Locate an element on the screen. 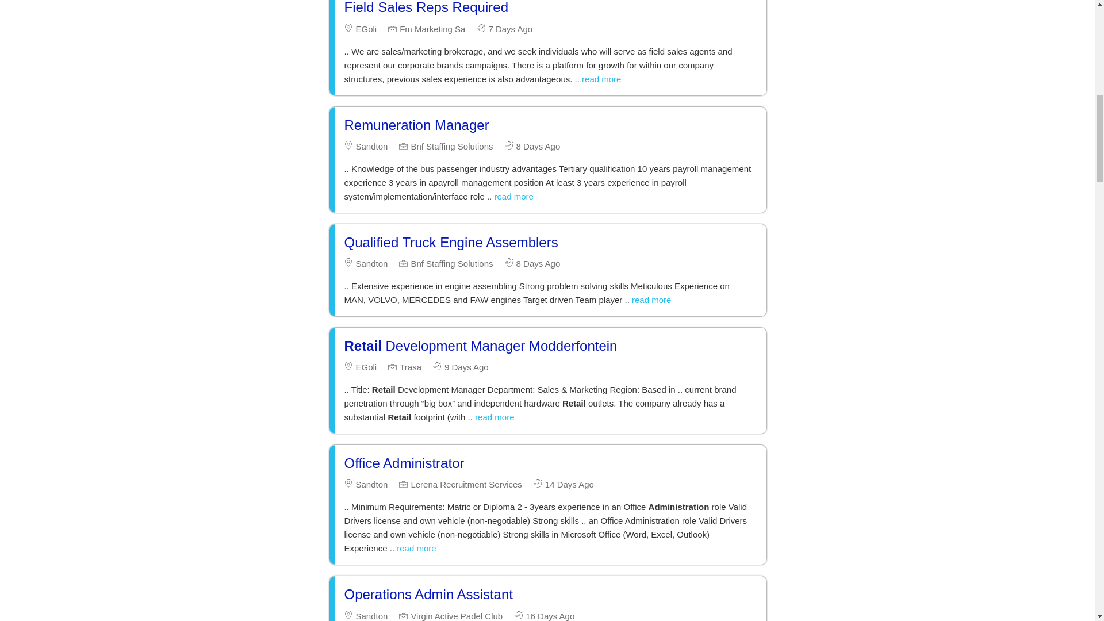 Image resolution: width=1104 pixels, height=621 pixels. read more is located at coordinates (513, 195).